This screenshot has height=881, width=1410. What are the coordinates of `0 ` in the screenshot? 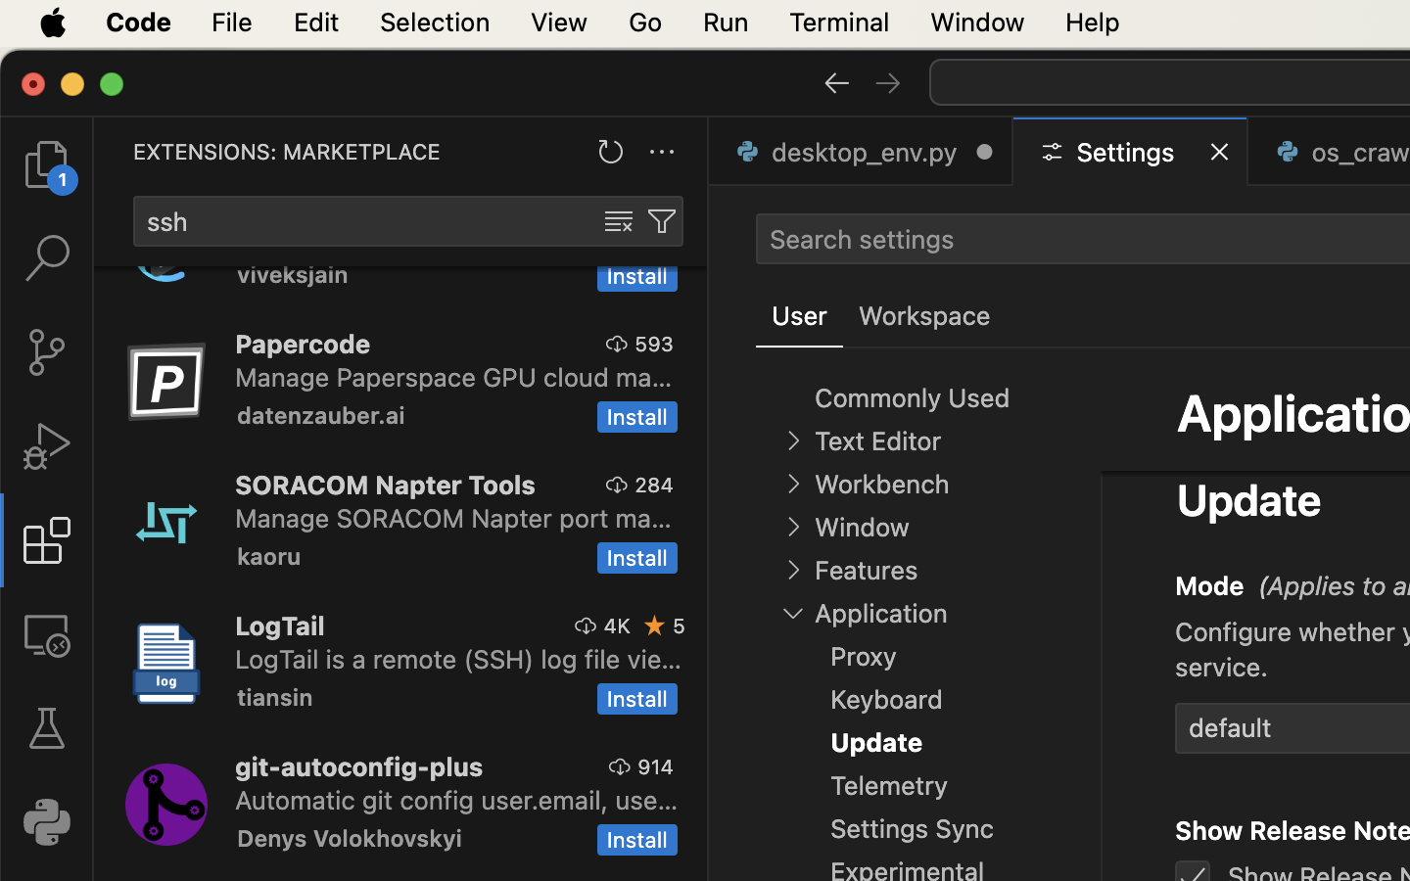 It's located at (47, 258).